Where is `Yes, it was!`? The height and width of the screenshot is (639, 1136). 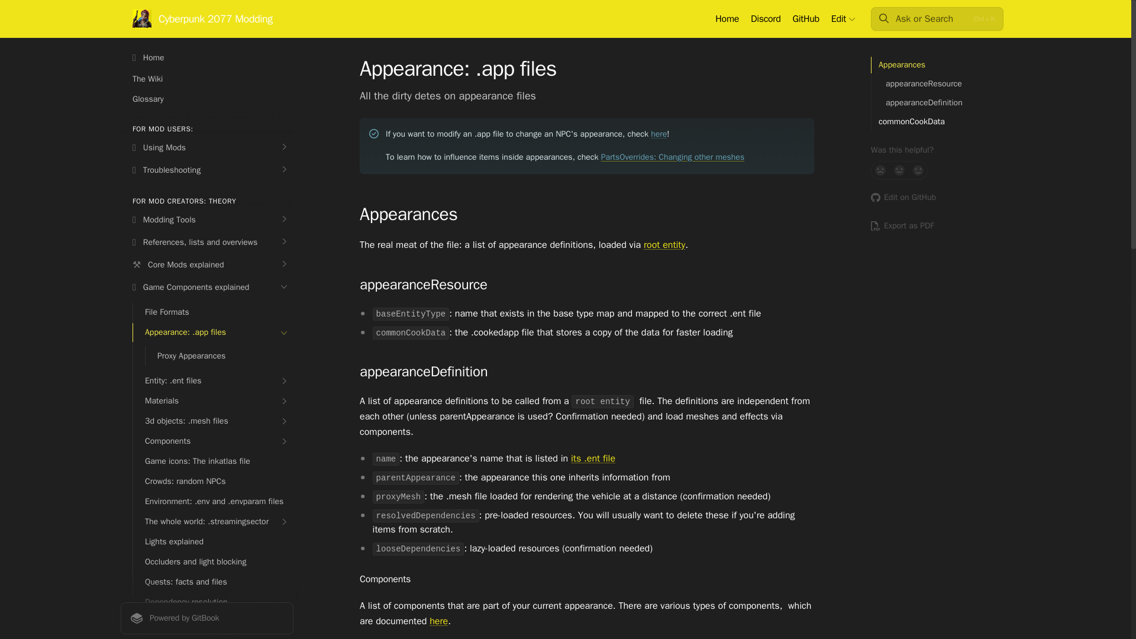
Yes, it was! is located at coordinates (918, 170).